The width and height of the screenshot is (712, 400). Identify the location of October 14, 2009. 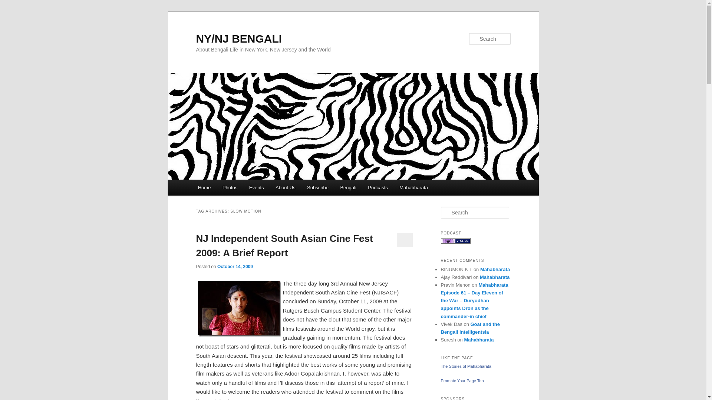
(235, 266).